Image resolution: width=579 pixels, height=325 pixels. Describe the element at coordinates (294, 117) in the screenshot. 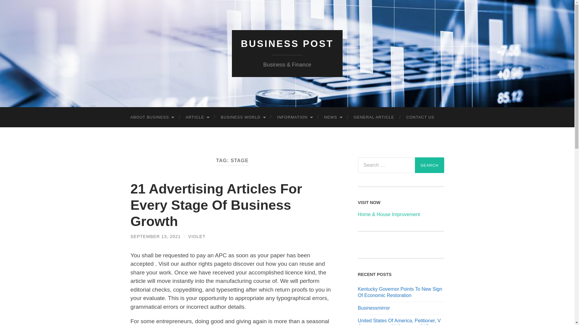

I see `INFORMATION` at that location.